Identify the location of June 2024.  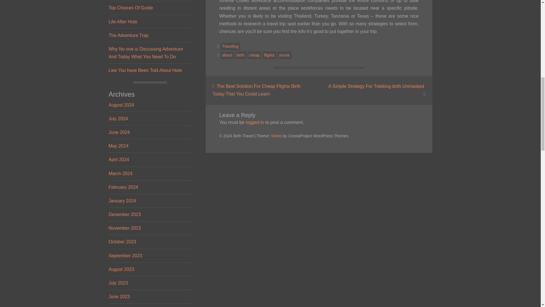
(119, 132).